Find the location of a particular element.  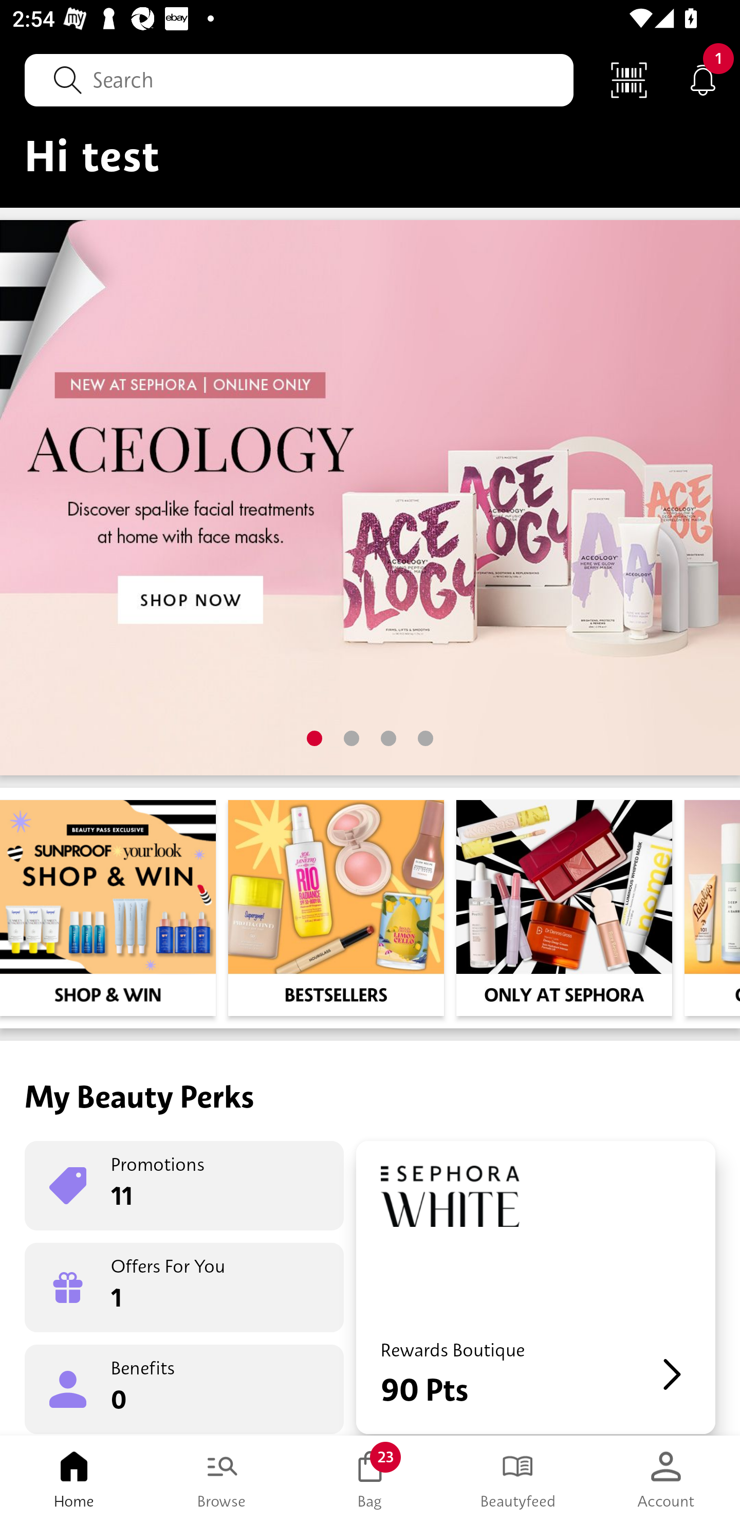

Search is located at coordinates (299, 80).